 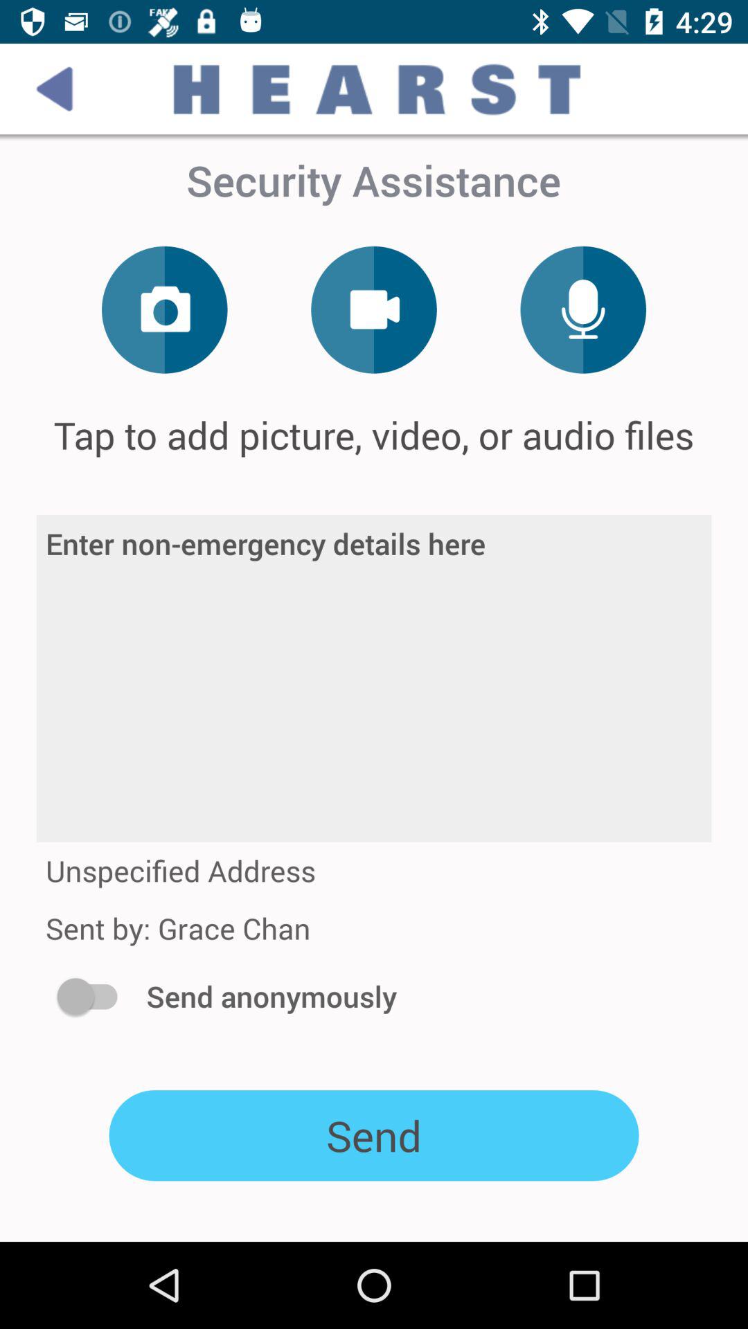 What do you see at coordinates (94, 996) in the screenshot?
I see `choose the item next to the send anonymously icon` at bounding box center [94, 996].